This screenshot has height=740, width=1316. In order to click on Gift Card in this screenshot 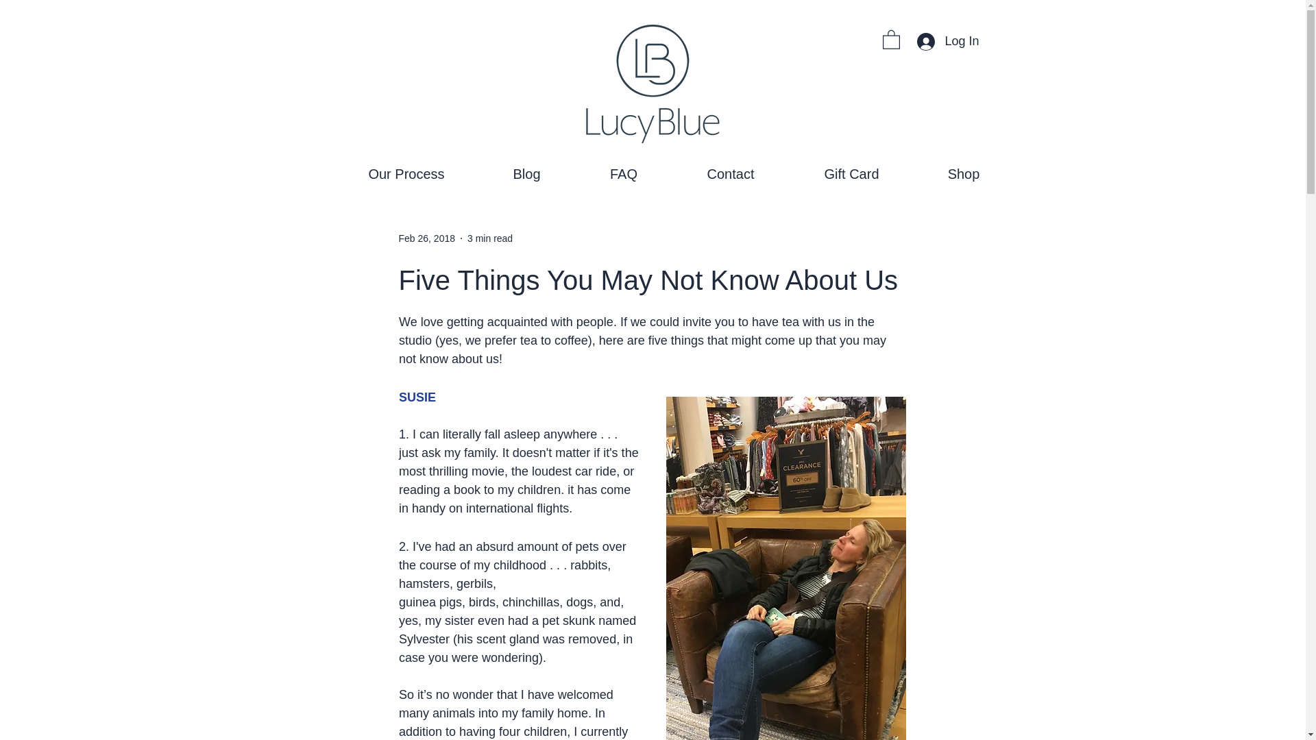, I will do `click(852, 174)`.